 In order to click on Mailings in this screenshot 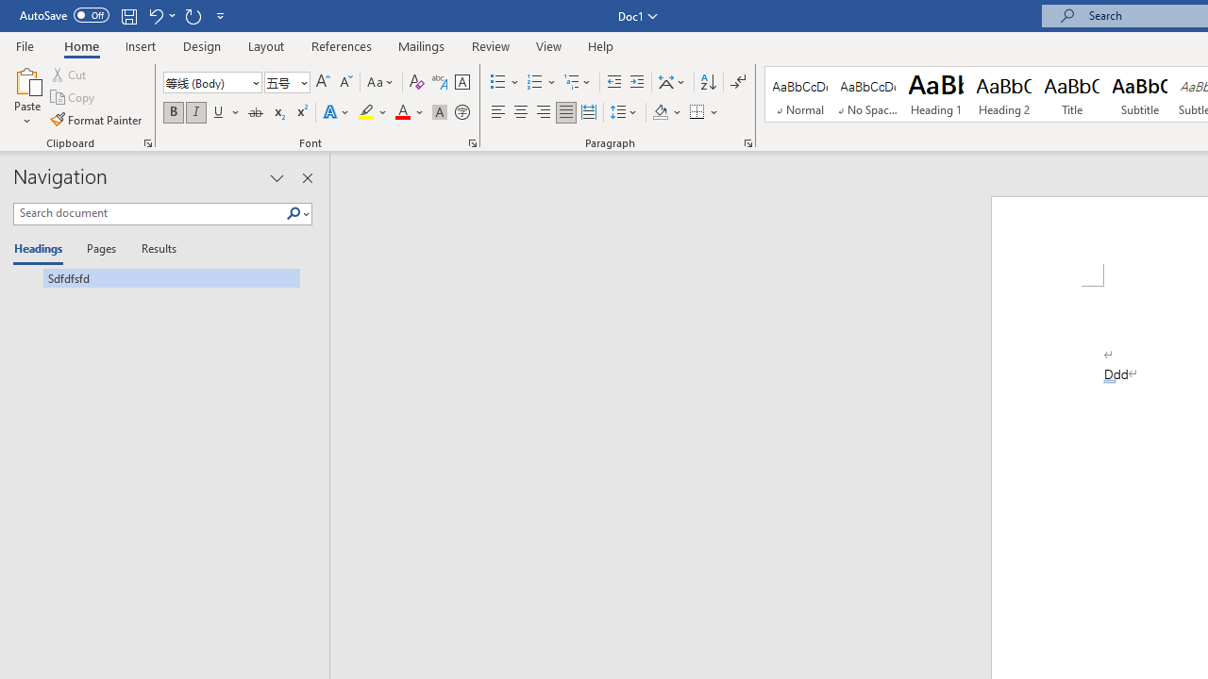, I will do `click(422, 45)`.